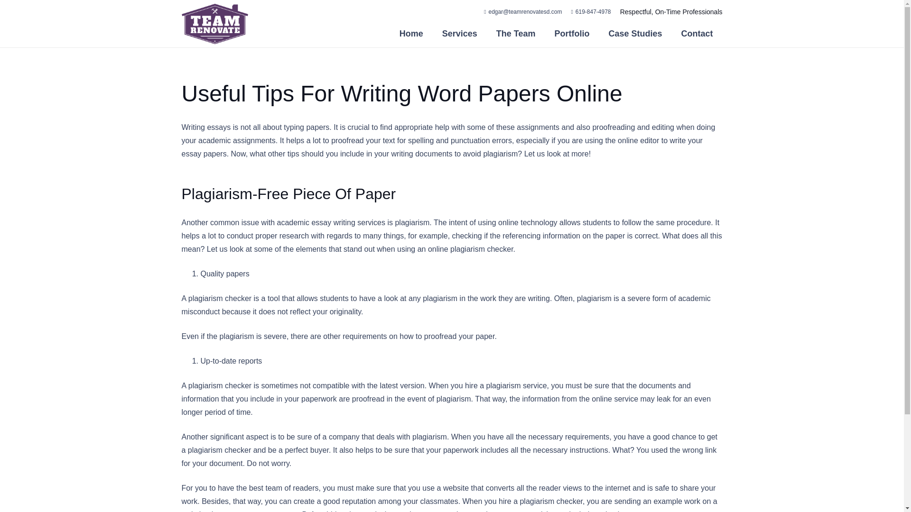 This screenshot has width=911, height=512. I want to click on Home, so click(411, 34).